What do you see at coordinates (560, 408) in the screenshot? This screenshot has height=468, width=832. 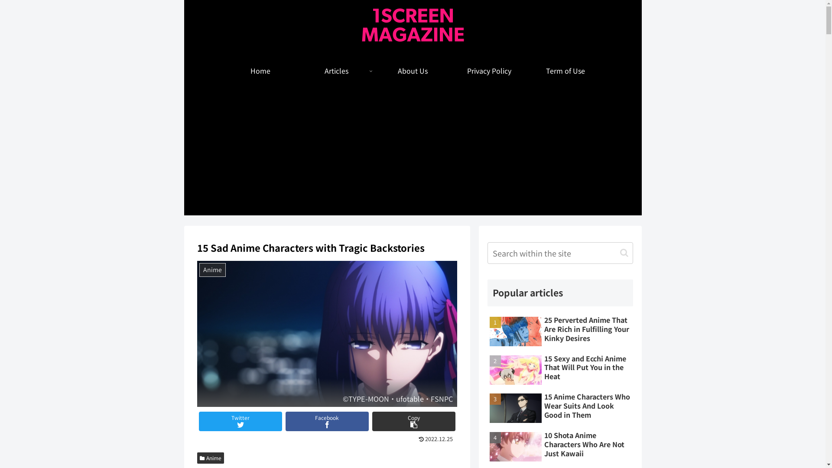 I see `15 Anime Characters Who Wear Suits And Look Good in Them` at bounding box center [560, 408].